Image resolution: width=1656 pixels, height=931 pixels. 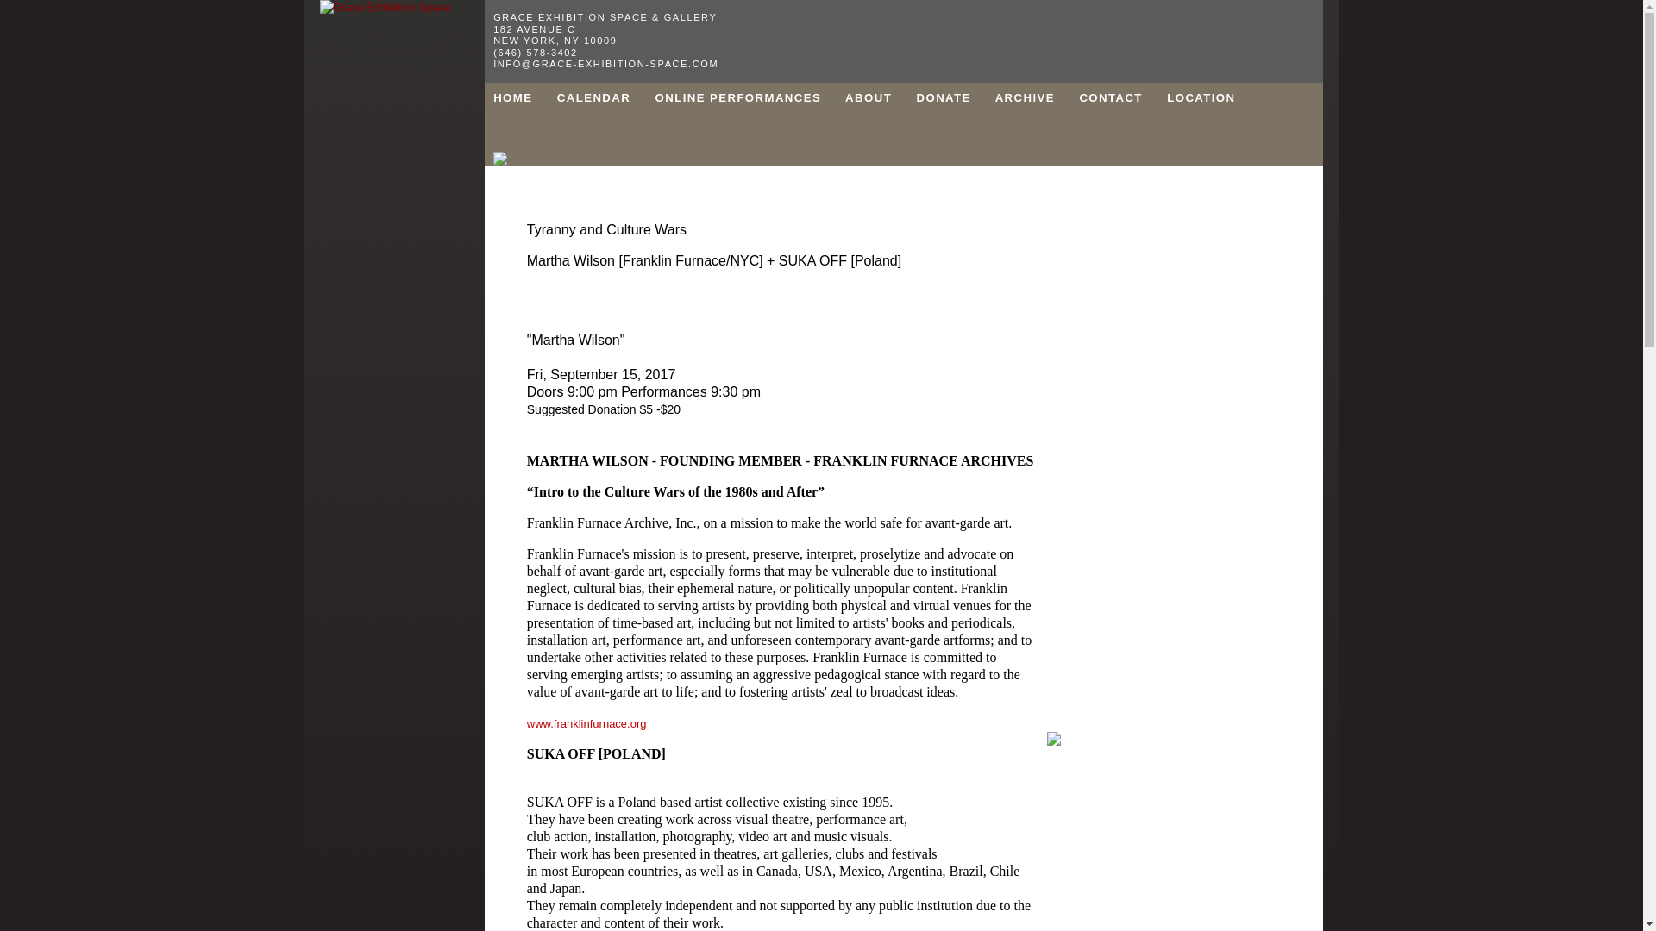 What do you see at coordinates (749, 97) in the screenshot?
I see `ONLINE PERFORMANCES` at bounding box center [749, 97].